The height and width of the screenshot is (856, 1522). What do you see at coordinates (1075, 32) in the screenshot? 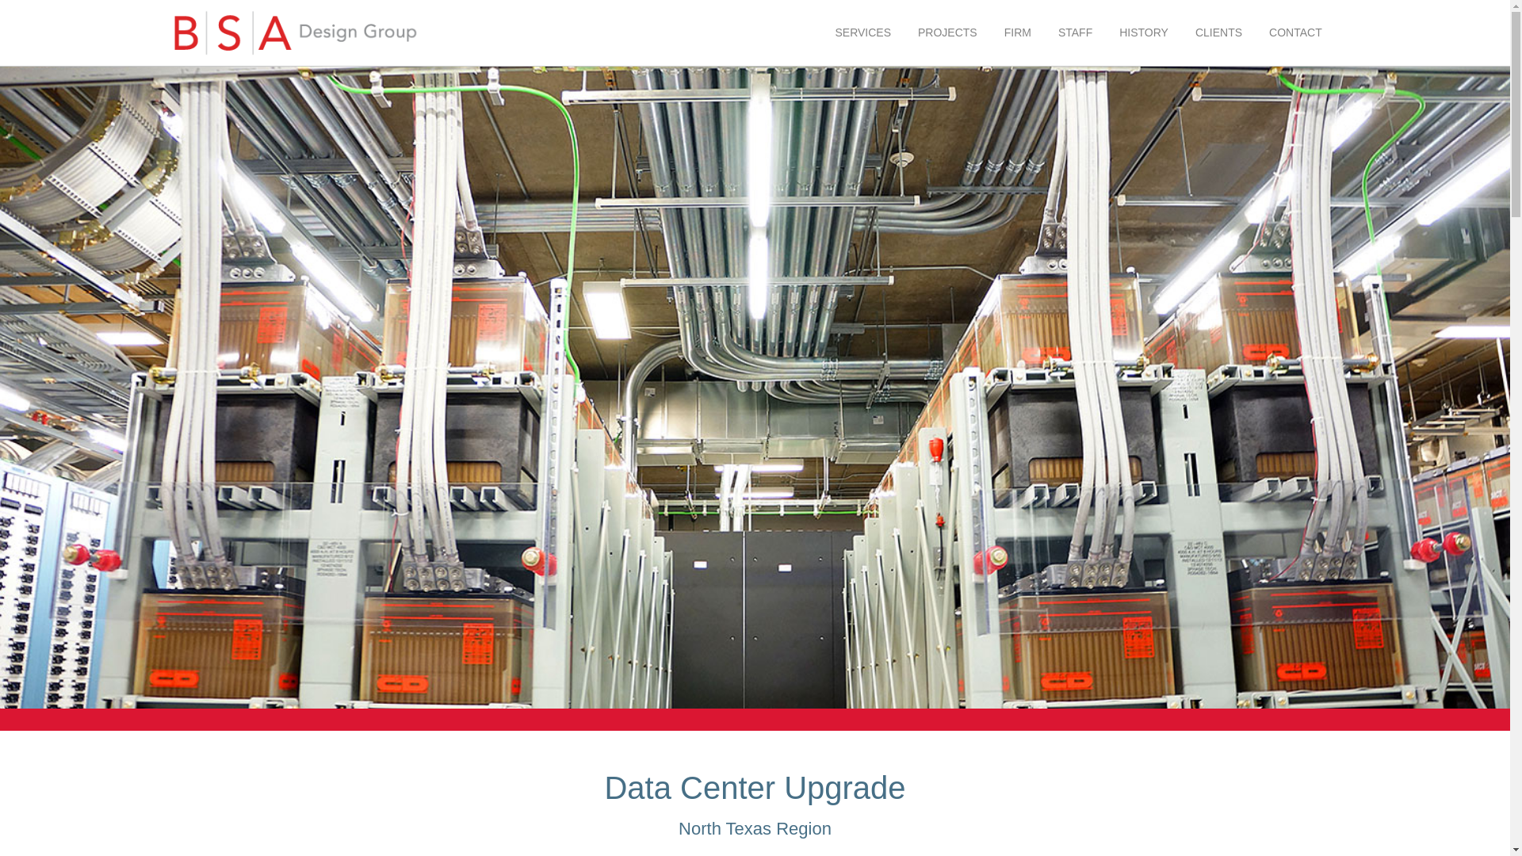
I see `STAFF` at bounding box center [1075, 32].